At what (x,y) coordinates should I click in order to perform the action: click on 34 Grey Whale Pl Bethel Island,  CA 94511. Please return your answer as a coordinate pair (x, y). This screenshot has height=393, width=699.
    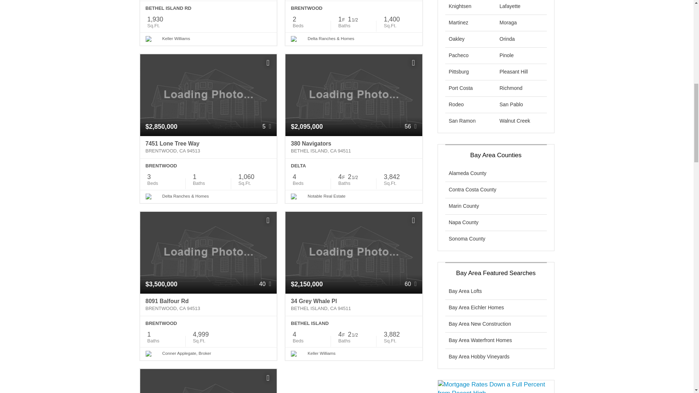
    Looking at the image, I should click on (354, 305).